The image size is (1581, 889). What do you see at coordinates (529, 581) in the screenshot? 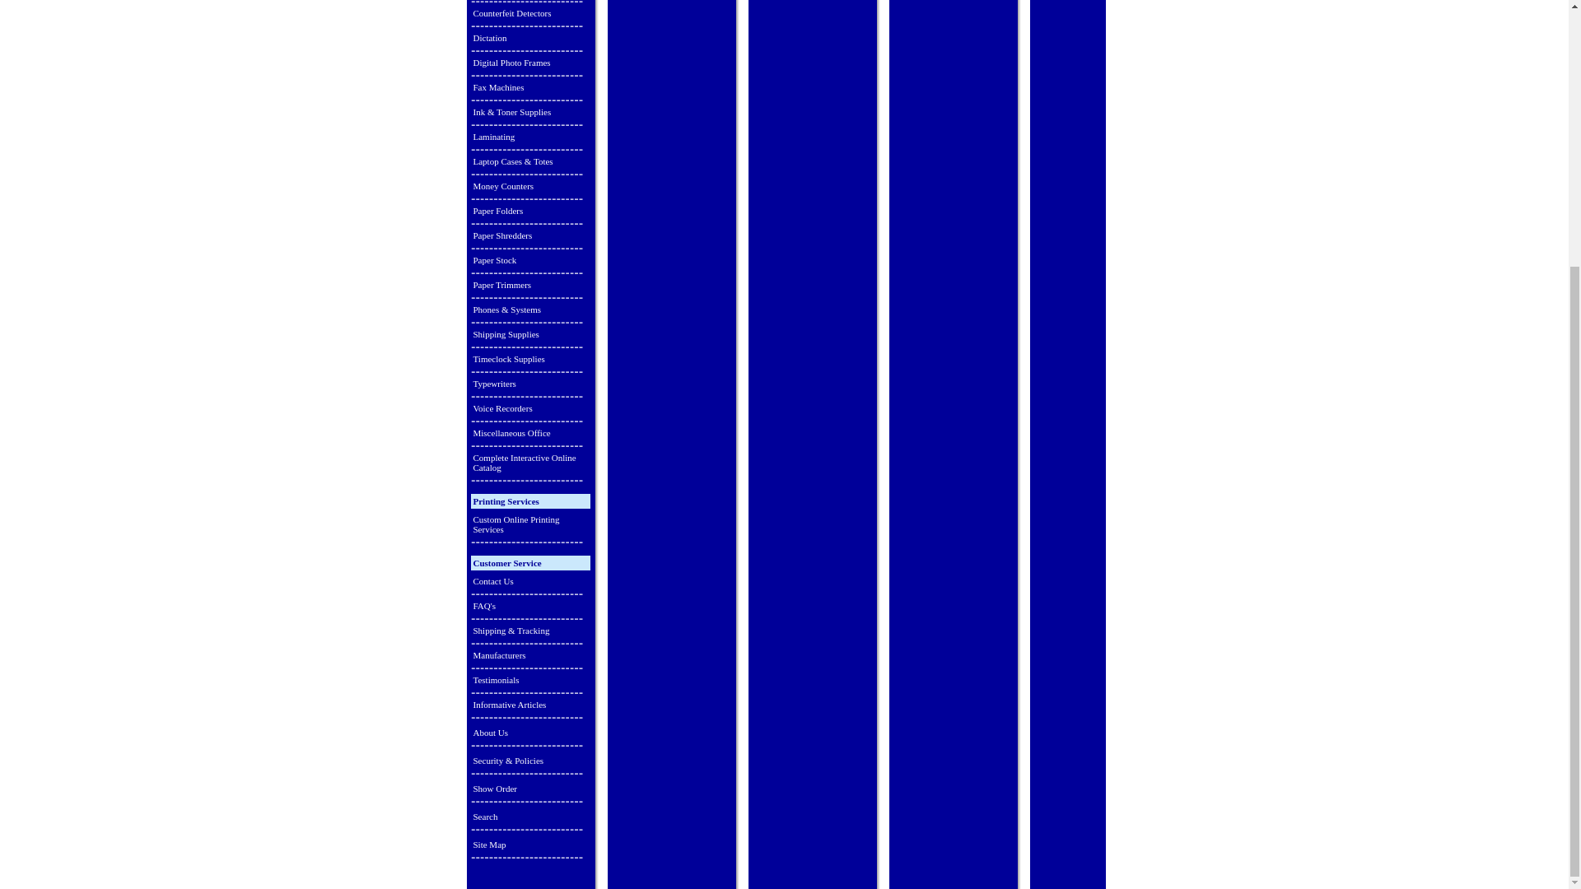
I see `Contact Us` at bounding box center [529, 581].